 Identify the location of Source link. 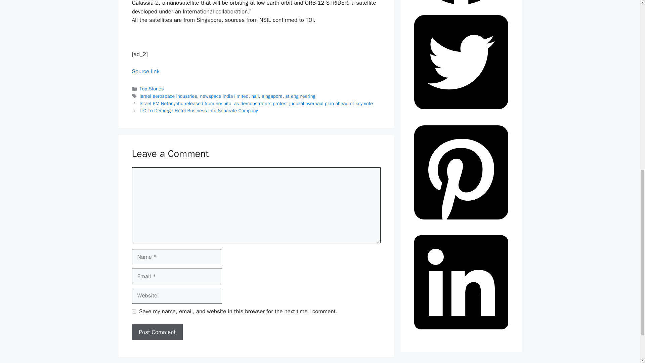
(145, 71).